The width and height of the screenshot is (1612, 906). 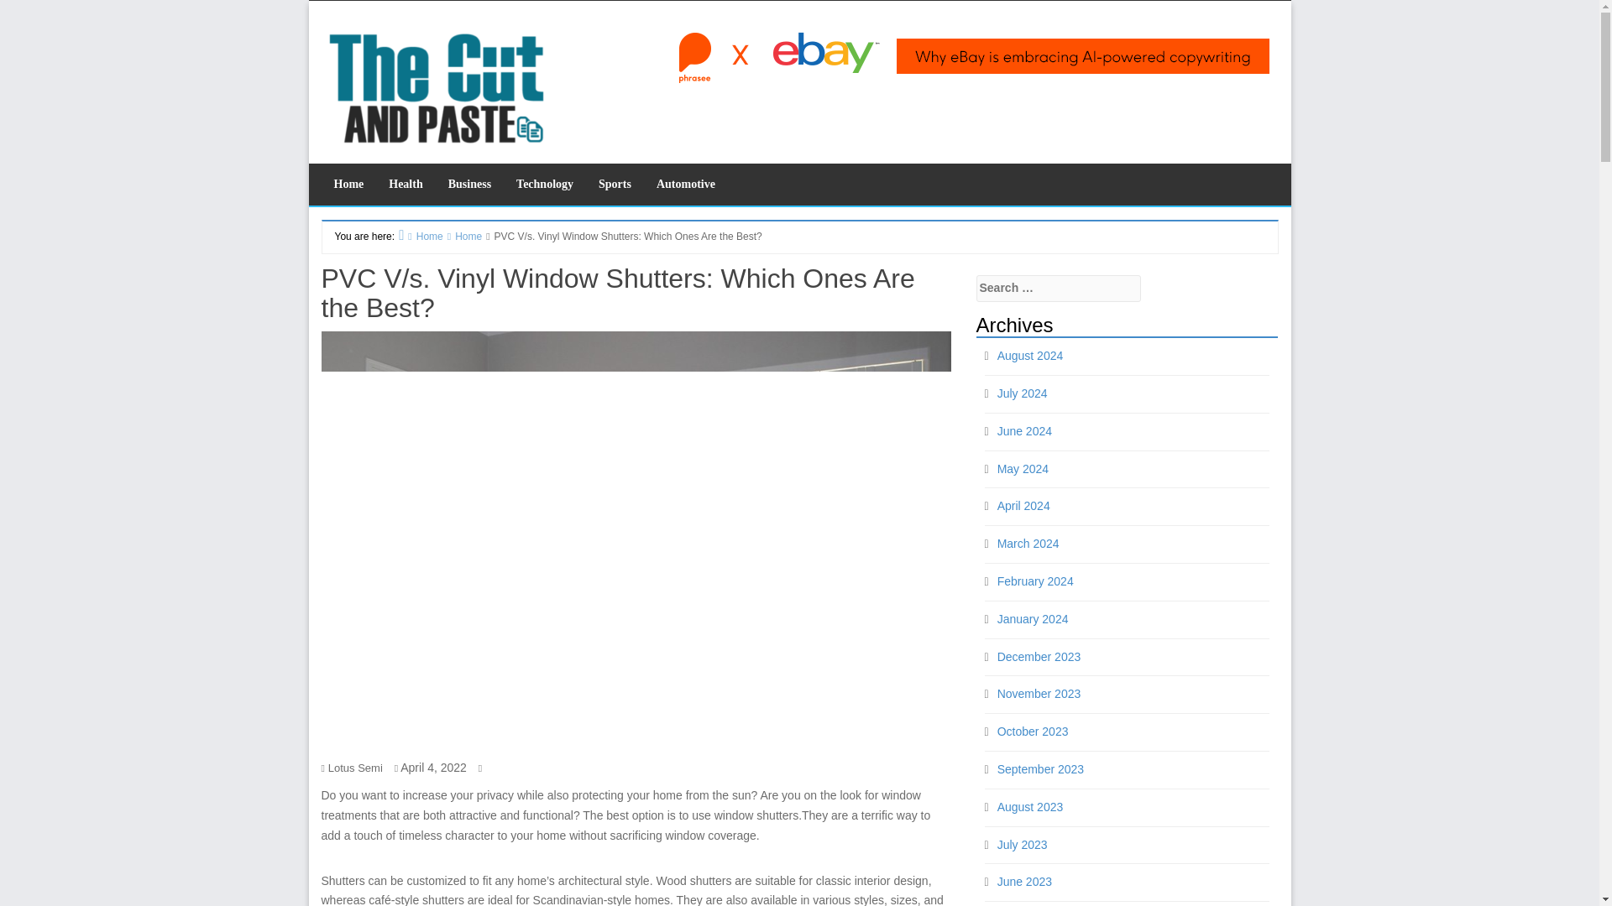 What do you see at coordinates (1023, 393) in the screenshot?
I see `July 2024` at bounding box center [1023, 393].